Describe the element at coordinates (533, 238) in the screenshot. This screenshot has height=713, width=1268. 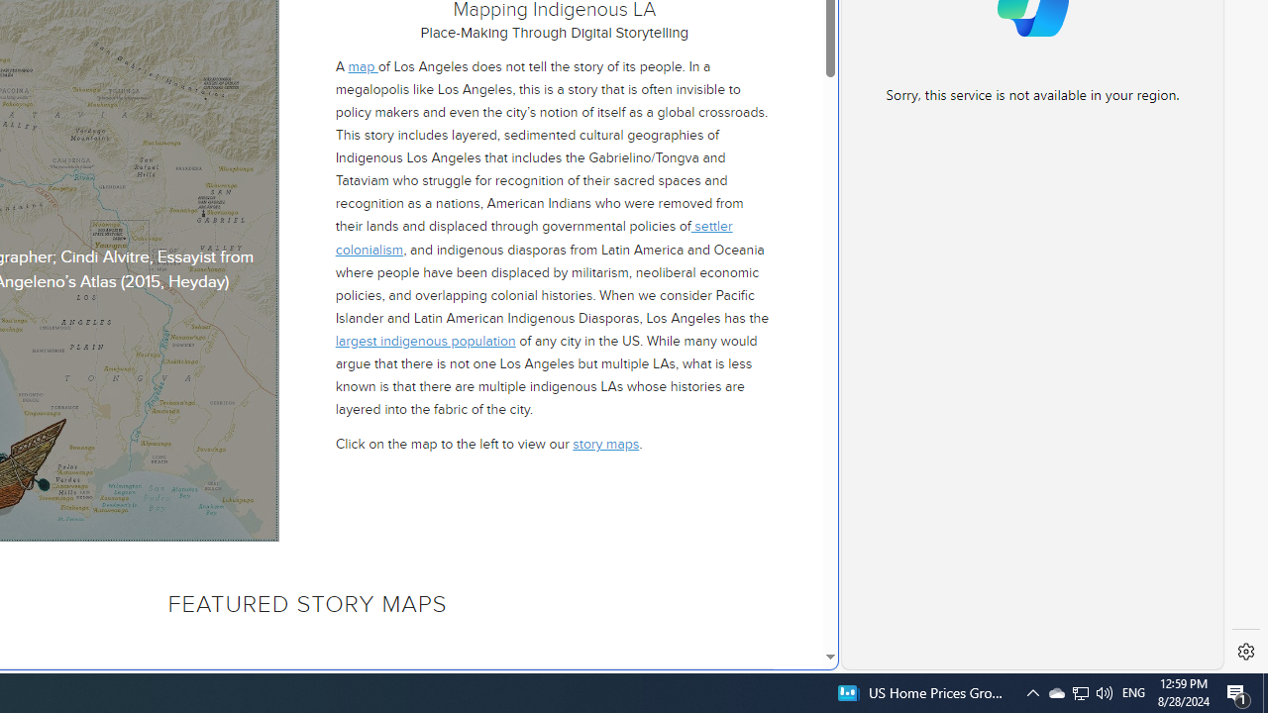
I see ` settler colonialism` at that location.